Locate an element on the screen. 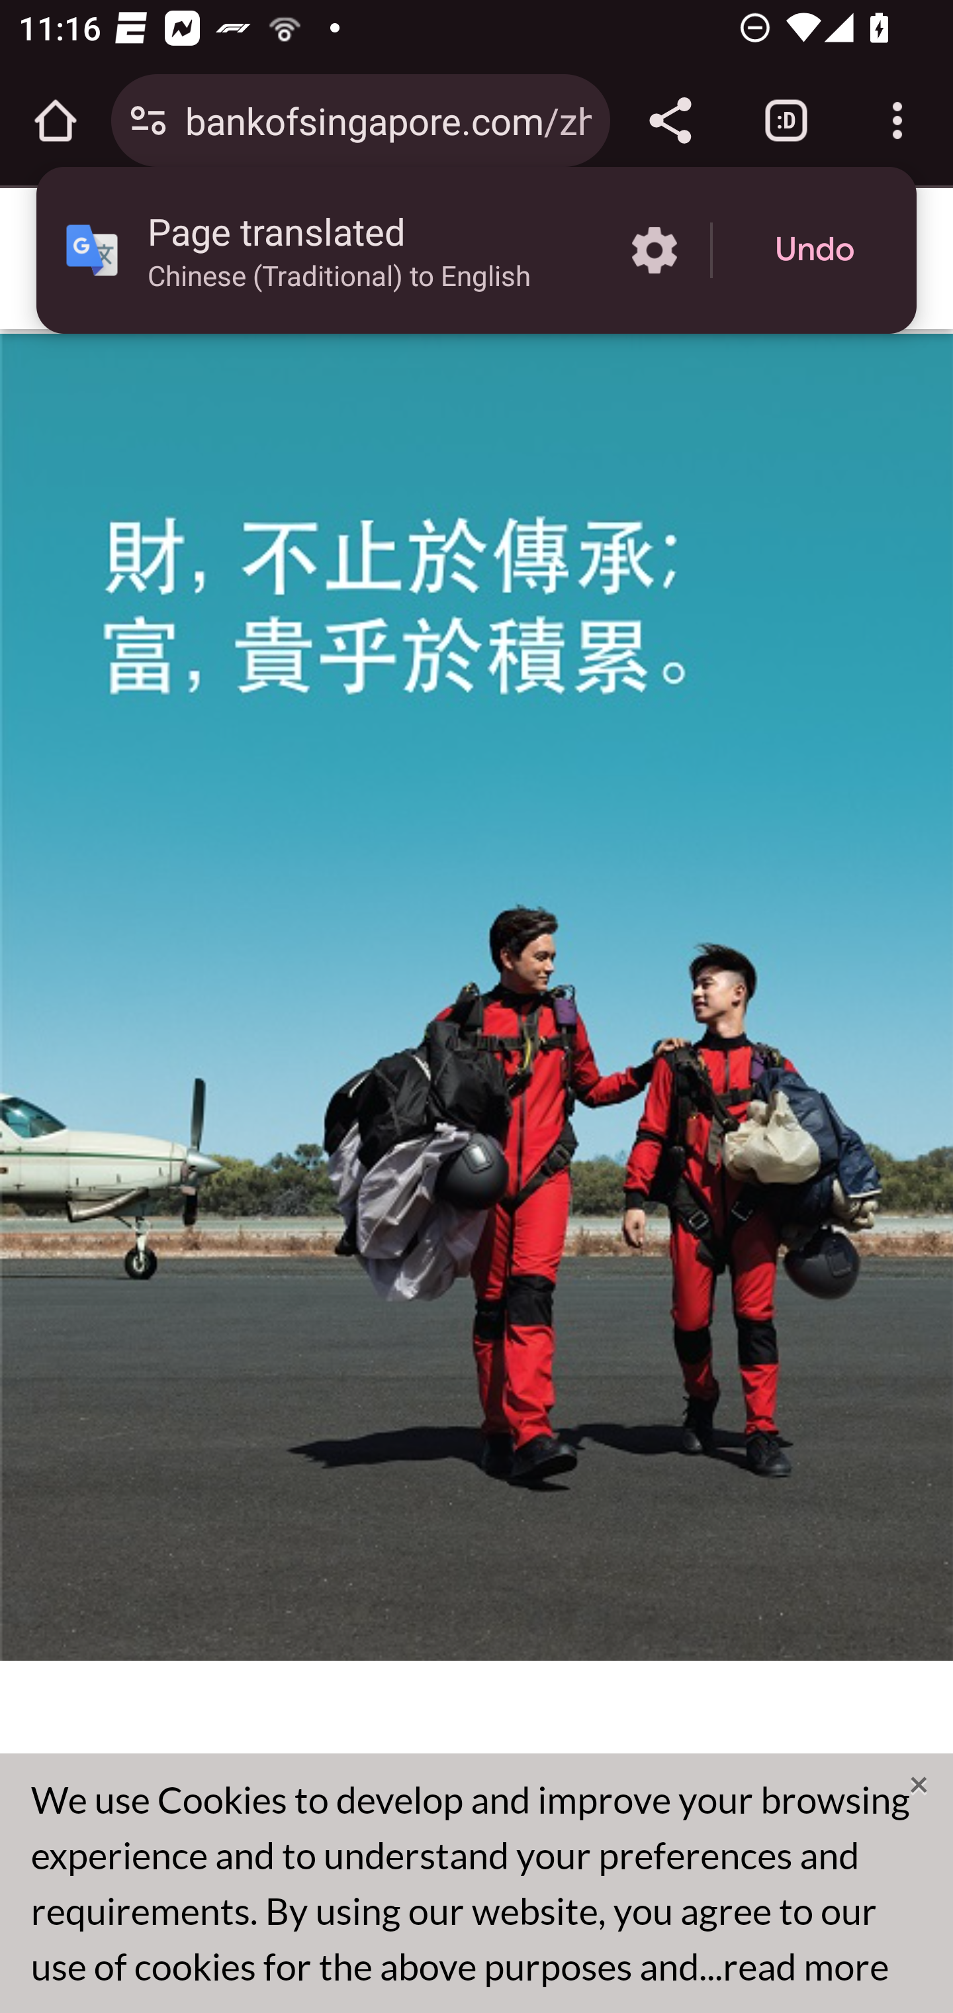 The image size is (953, 2013). Switch or close tabs is located at coordinates (786, 121).